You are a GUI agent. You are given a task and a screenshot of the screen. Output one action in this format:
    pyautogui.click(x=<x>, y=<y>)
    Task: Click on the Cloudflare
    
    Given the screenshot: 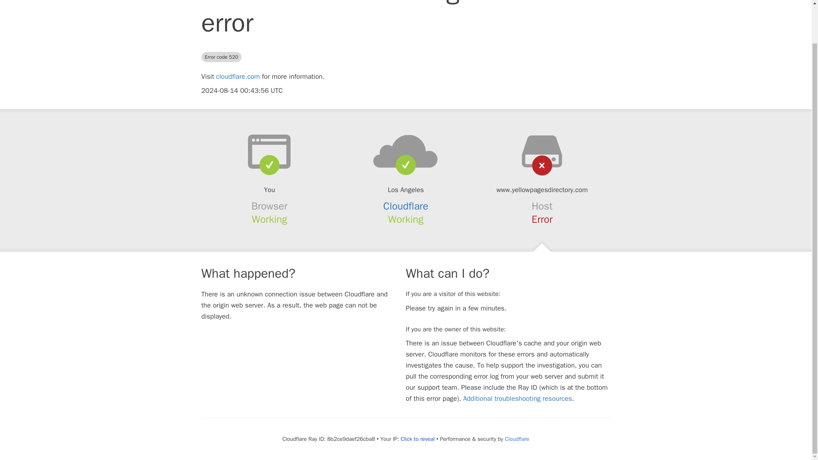 What is the action you would take?
    pyautogui.click(x=517, y=439)
    